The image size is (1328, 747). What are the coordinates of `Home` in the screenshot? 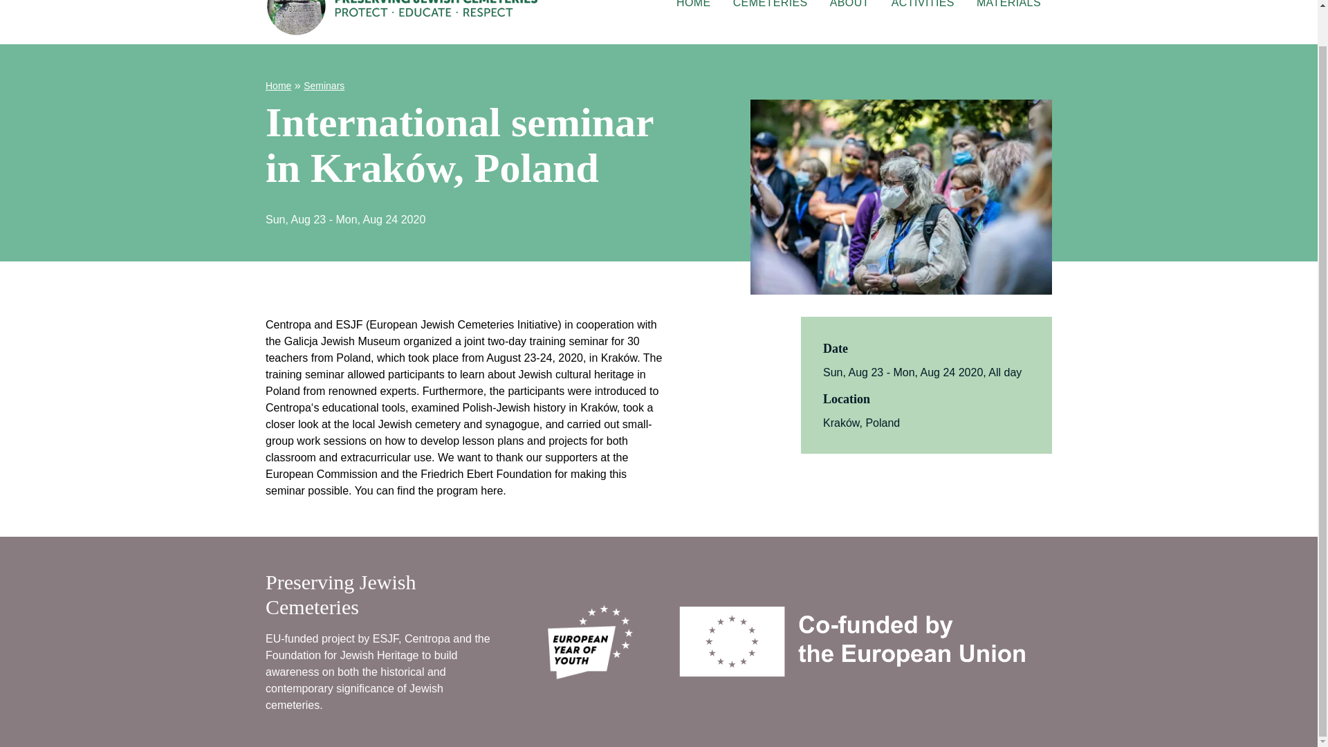 It's located at (693, 8).